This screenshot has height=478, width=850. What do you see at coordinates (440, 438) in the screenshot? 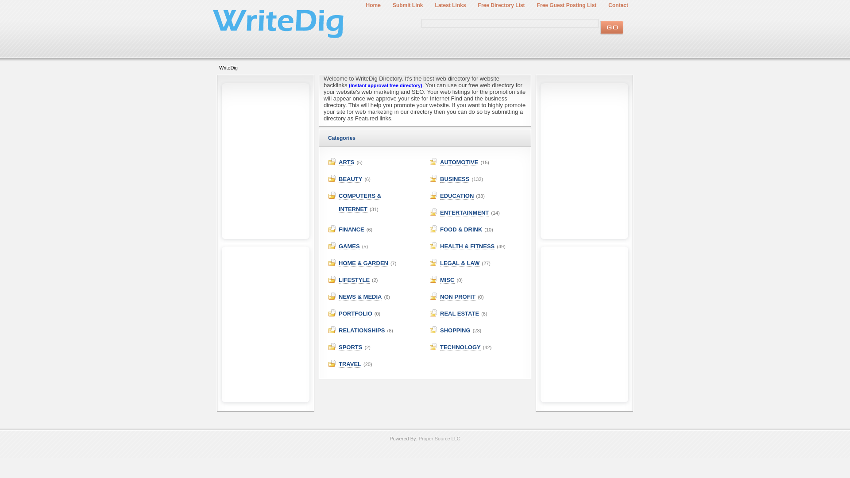
I see `Proper Source LLC` at bounding box center [440, 438].